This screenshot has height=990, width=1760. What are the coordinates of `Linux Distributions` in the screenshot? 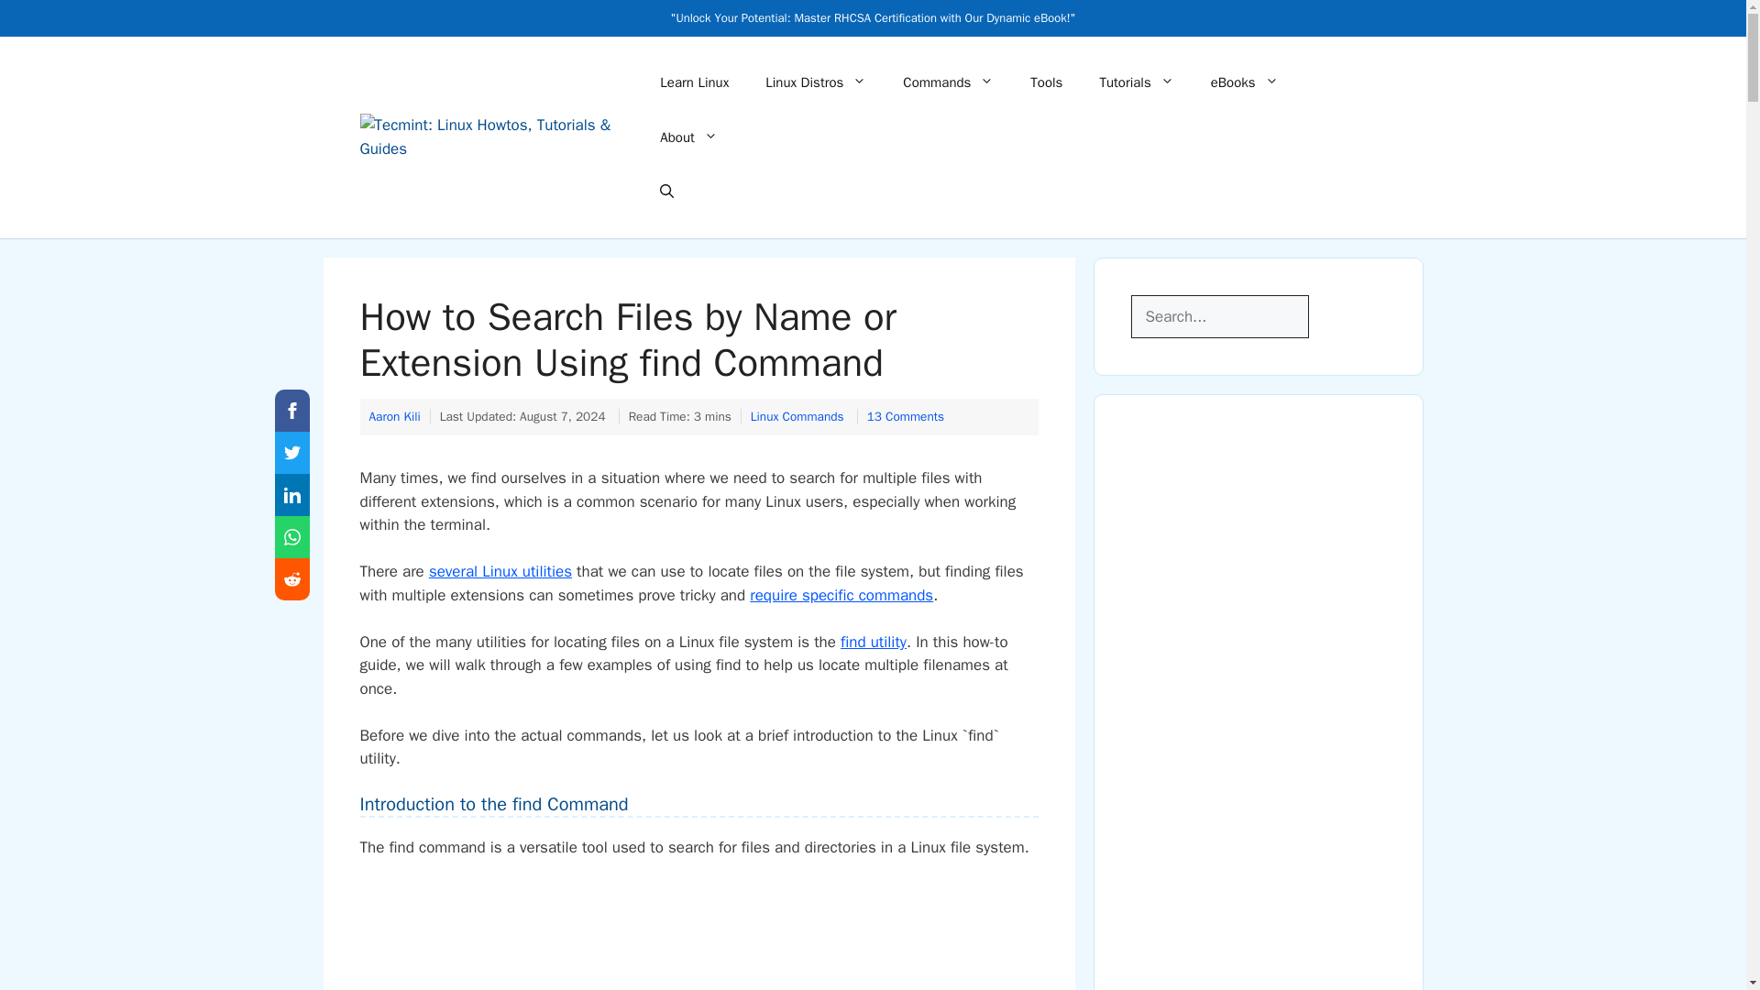 It's located at (816, 82).